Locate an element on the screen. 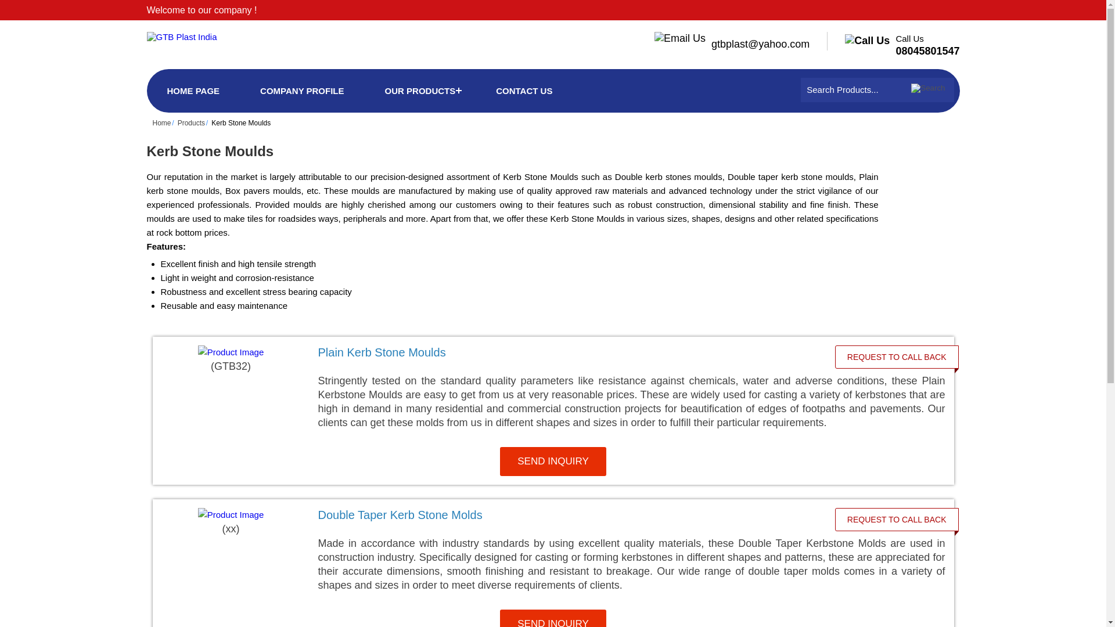  Call Us is located at coordinates (870, 39).